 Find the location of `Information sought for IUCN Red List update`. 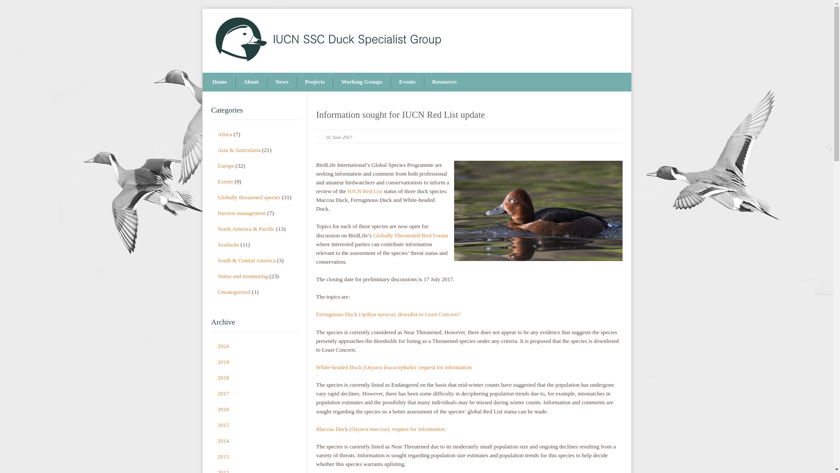

Information sought for IUCN Red List update is located at coordinates (400, 115).